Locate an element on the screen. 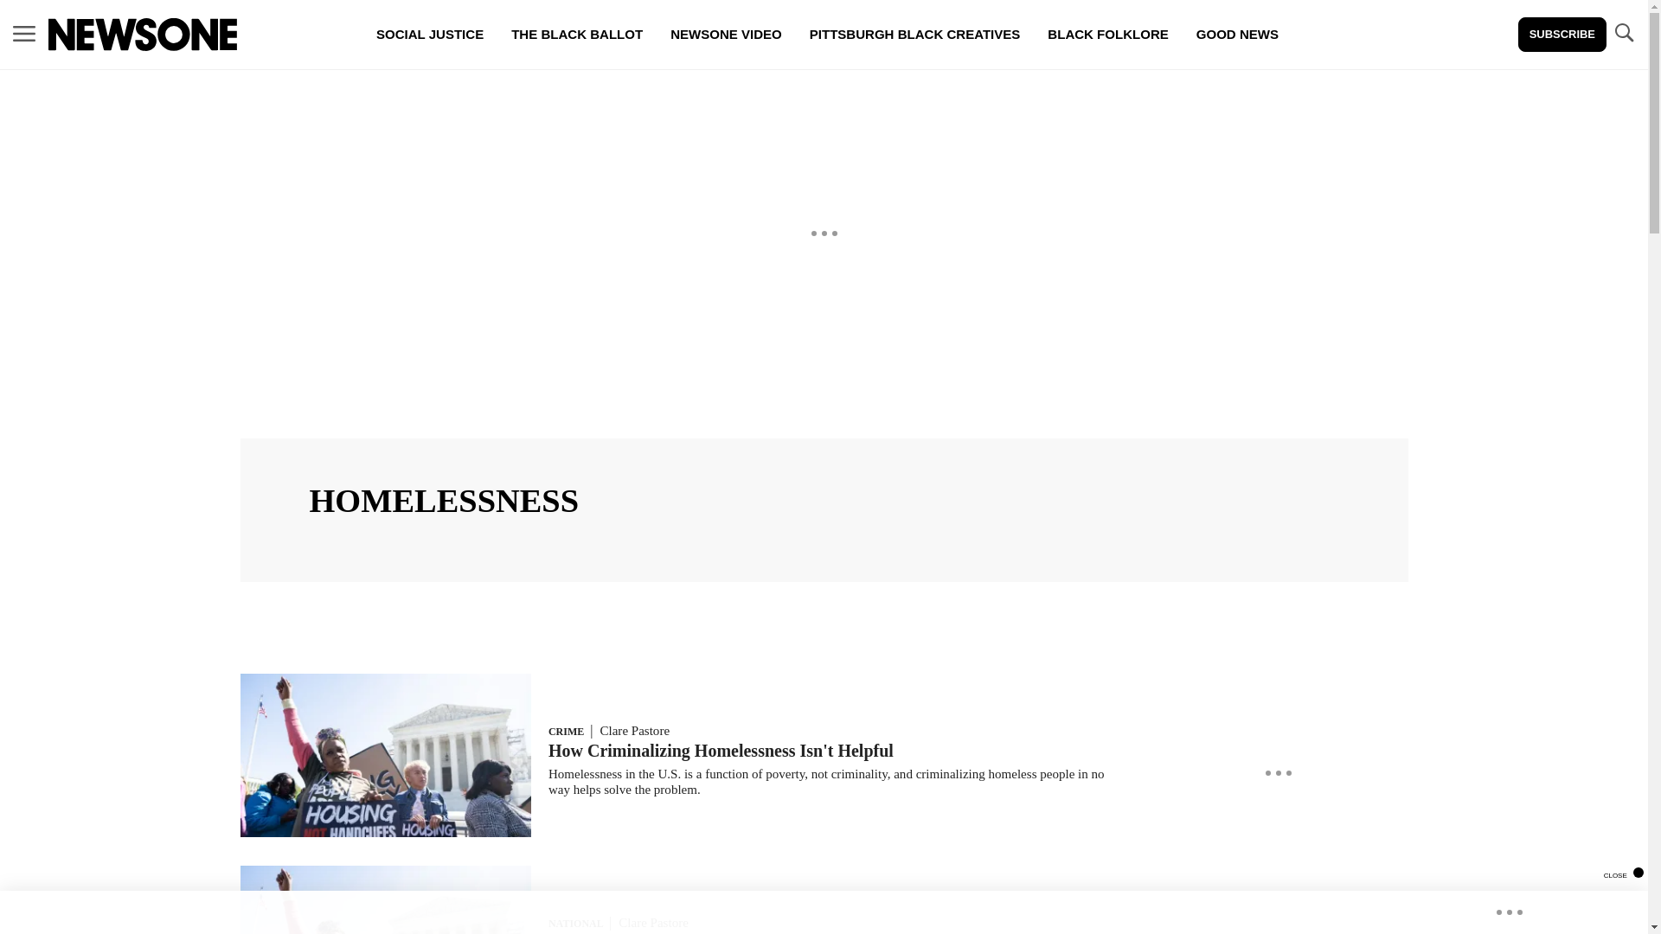 The width and height of the screenshot is (1661, 934). SOCIAL JUSTICE is located at coordinates (429, 35).